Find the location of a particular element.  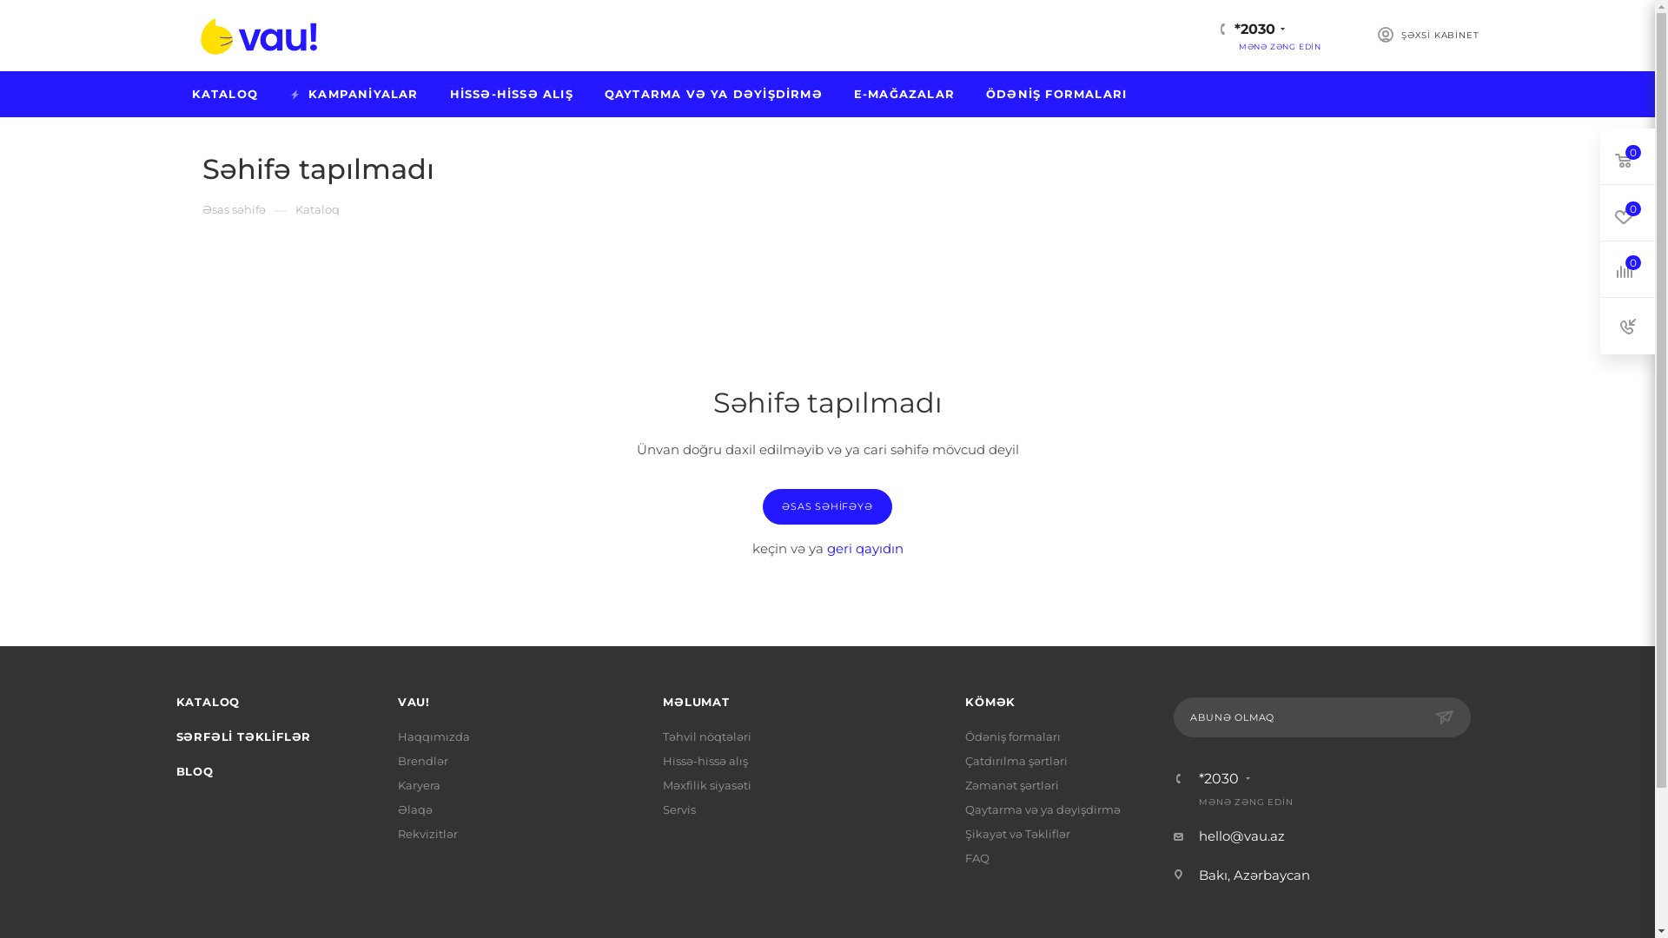

KATALOQ is located at coordinates (208, 702).